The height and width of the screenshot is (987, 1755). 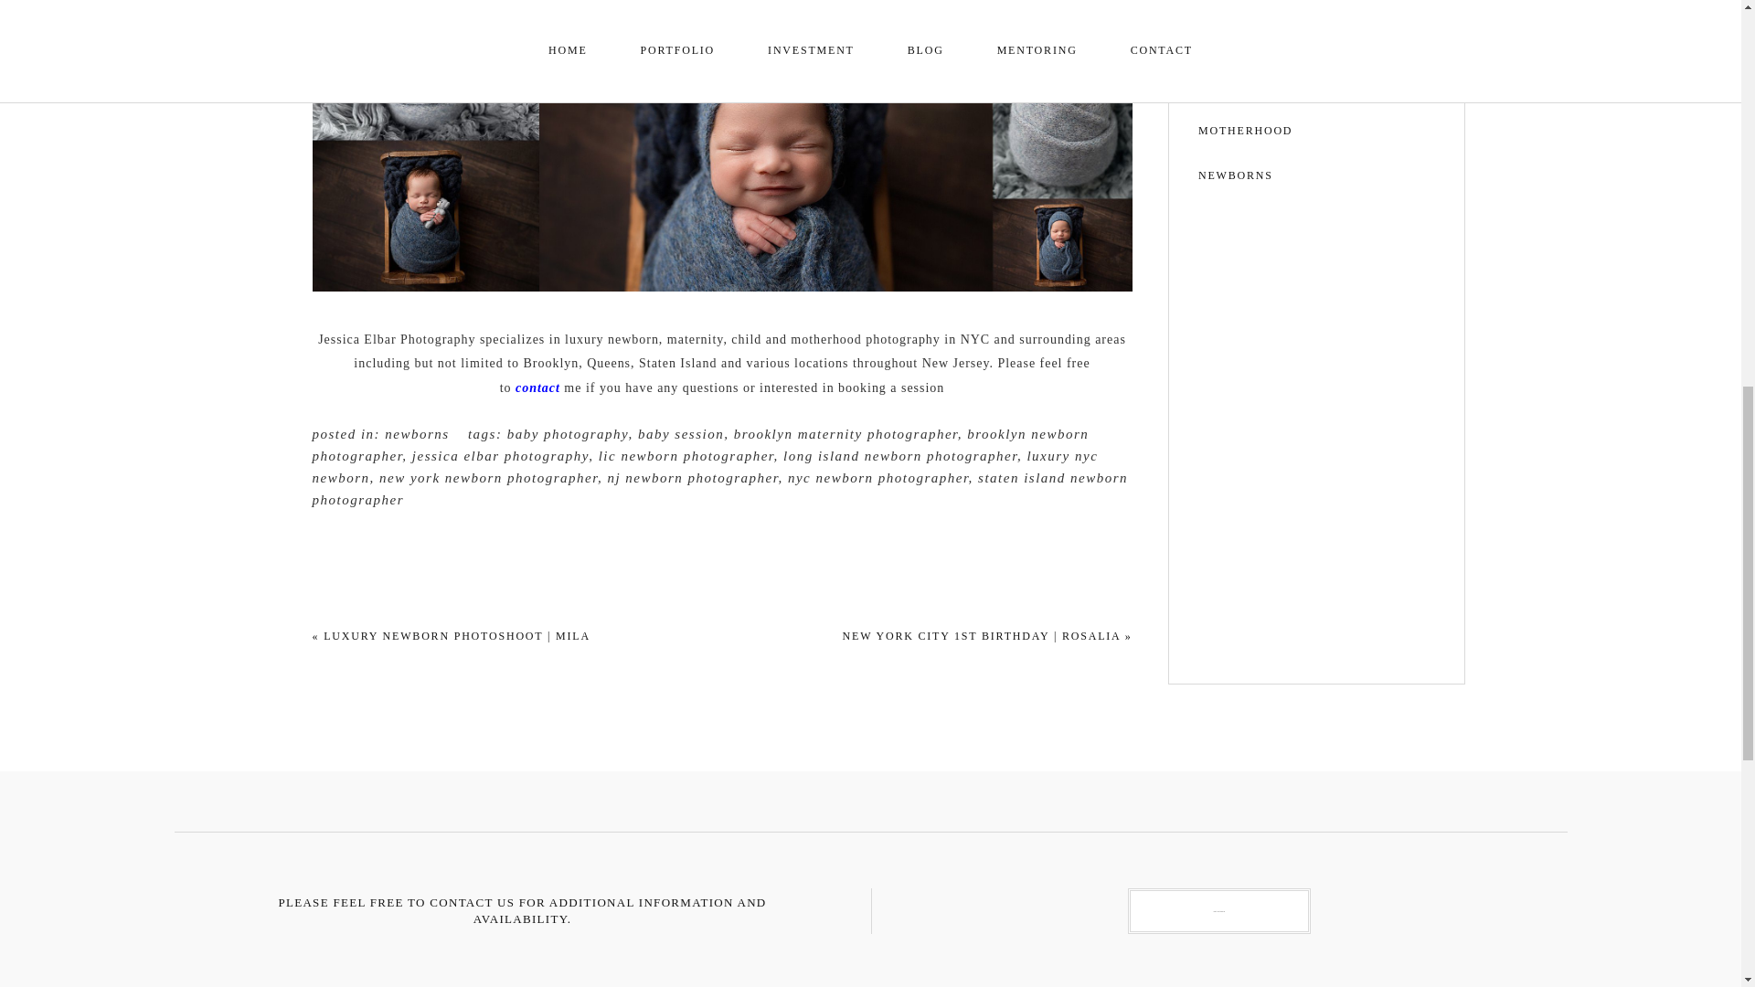 What do you see at coordinates (1316, 175) in the screenshot?
I see `NEWBORNS` at bounding box center [1316, 175].